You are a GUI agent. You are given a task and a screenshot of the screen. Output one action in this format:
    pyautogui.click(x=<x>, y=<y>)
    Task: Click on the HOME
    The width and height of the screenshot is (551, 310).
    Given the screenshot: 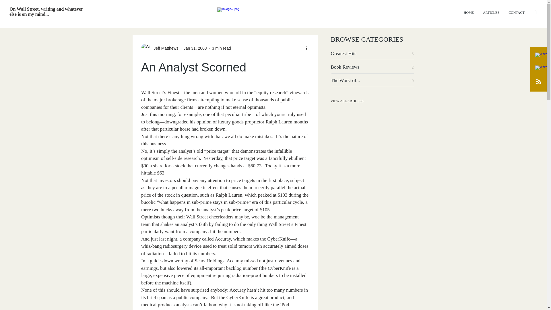 What is the action you would take?
    pyautogui.click(x=468, y=13)
    